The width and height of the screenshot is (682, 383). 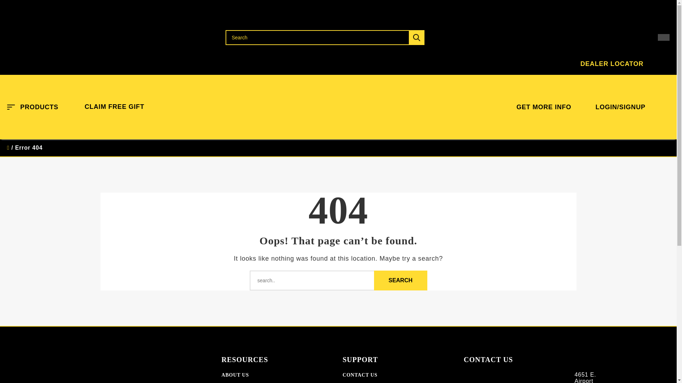 I want to click on DEALER LOCATOR, so click(x=574, y=38).